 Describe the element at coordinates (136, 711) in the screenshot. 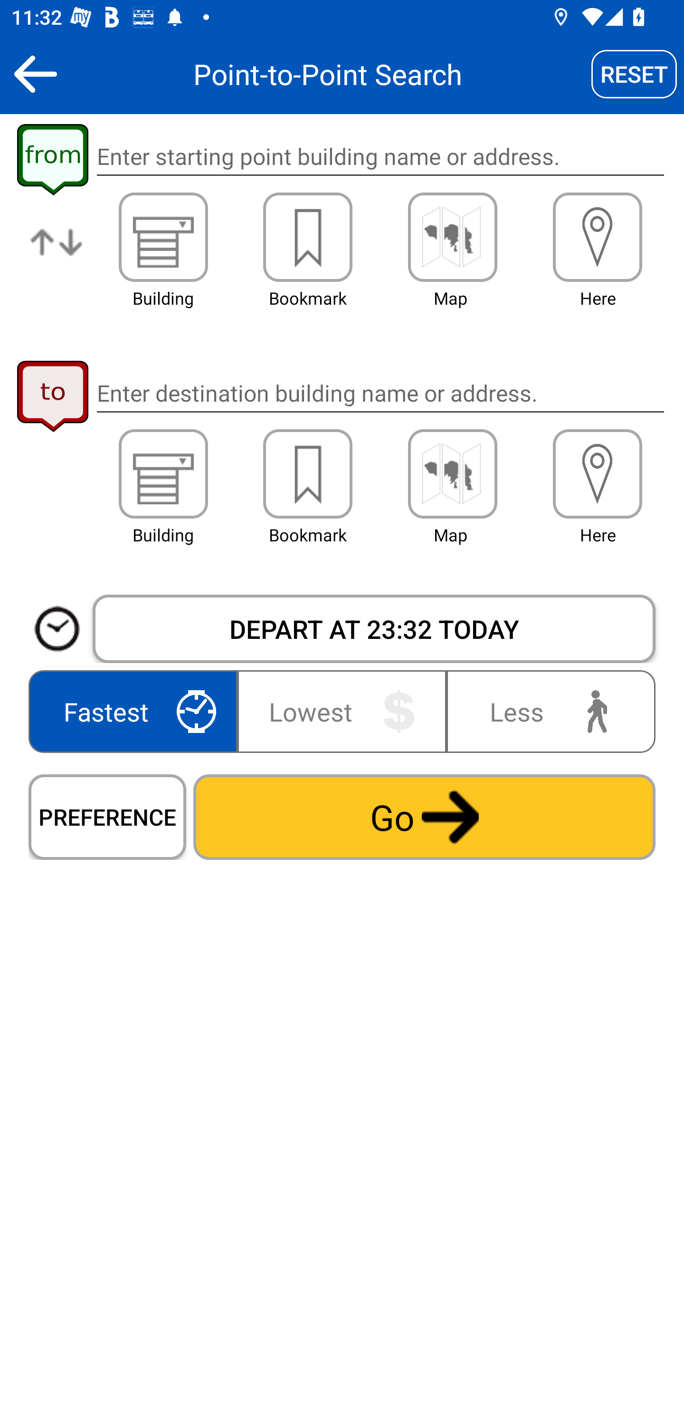

I see `Fastest selected` at that location.